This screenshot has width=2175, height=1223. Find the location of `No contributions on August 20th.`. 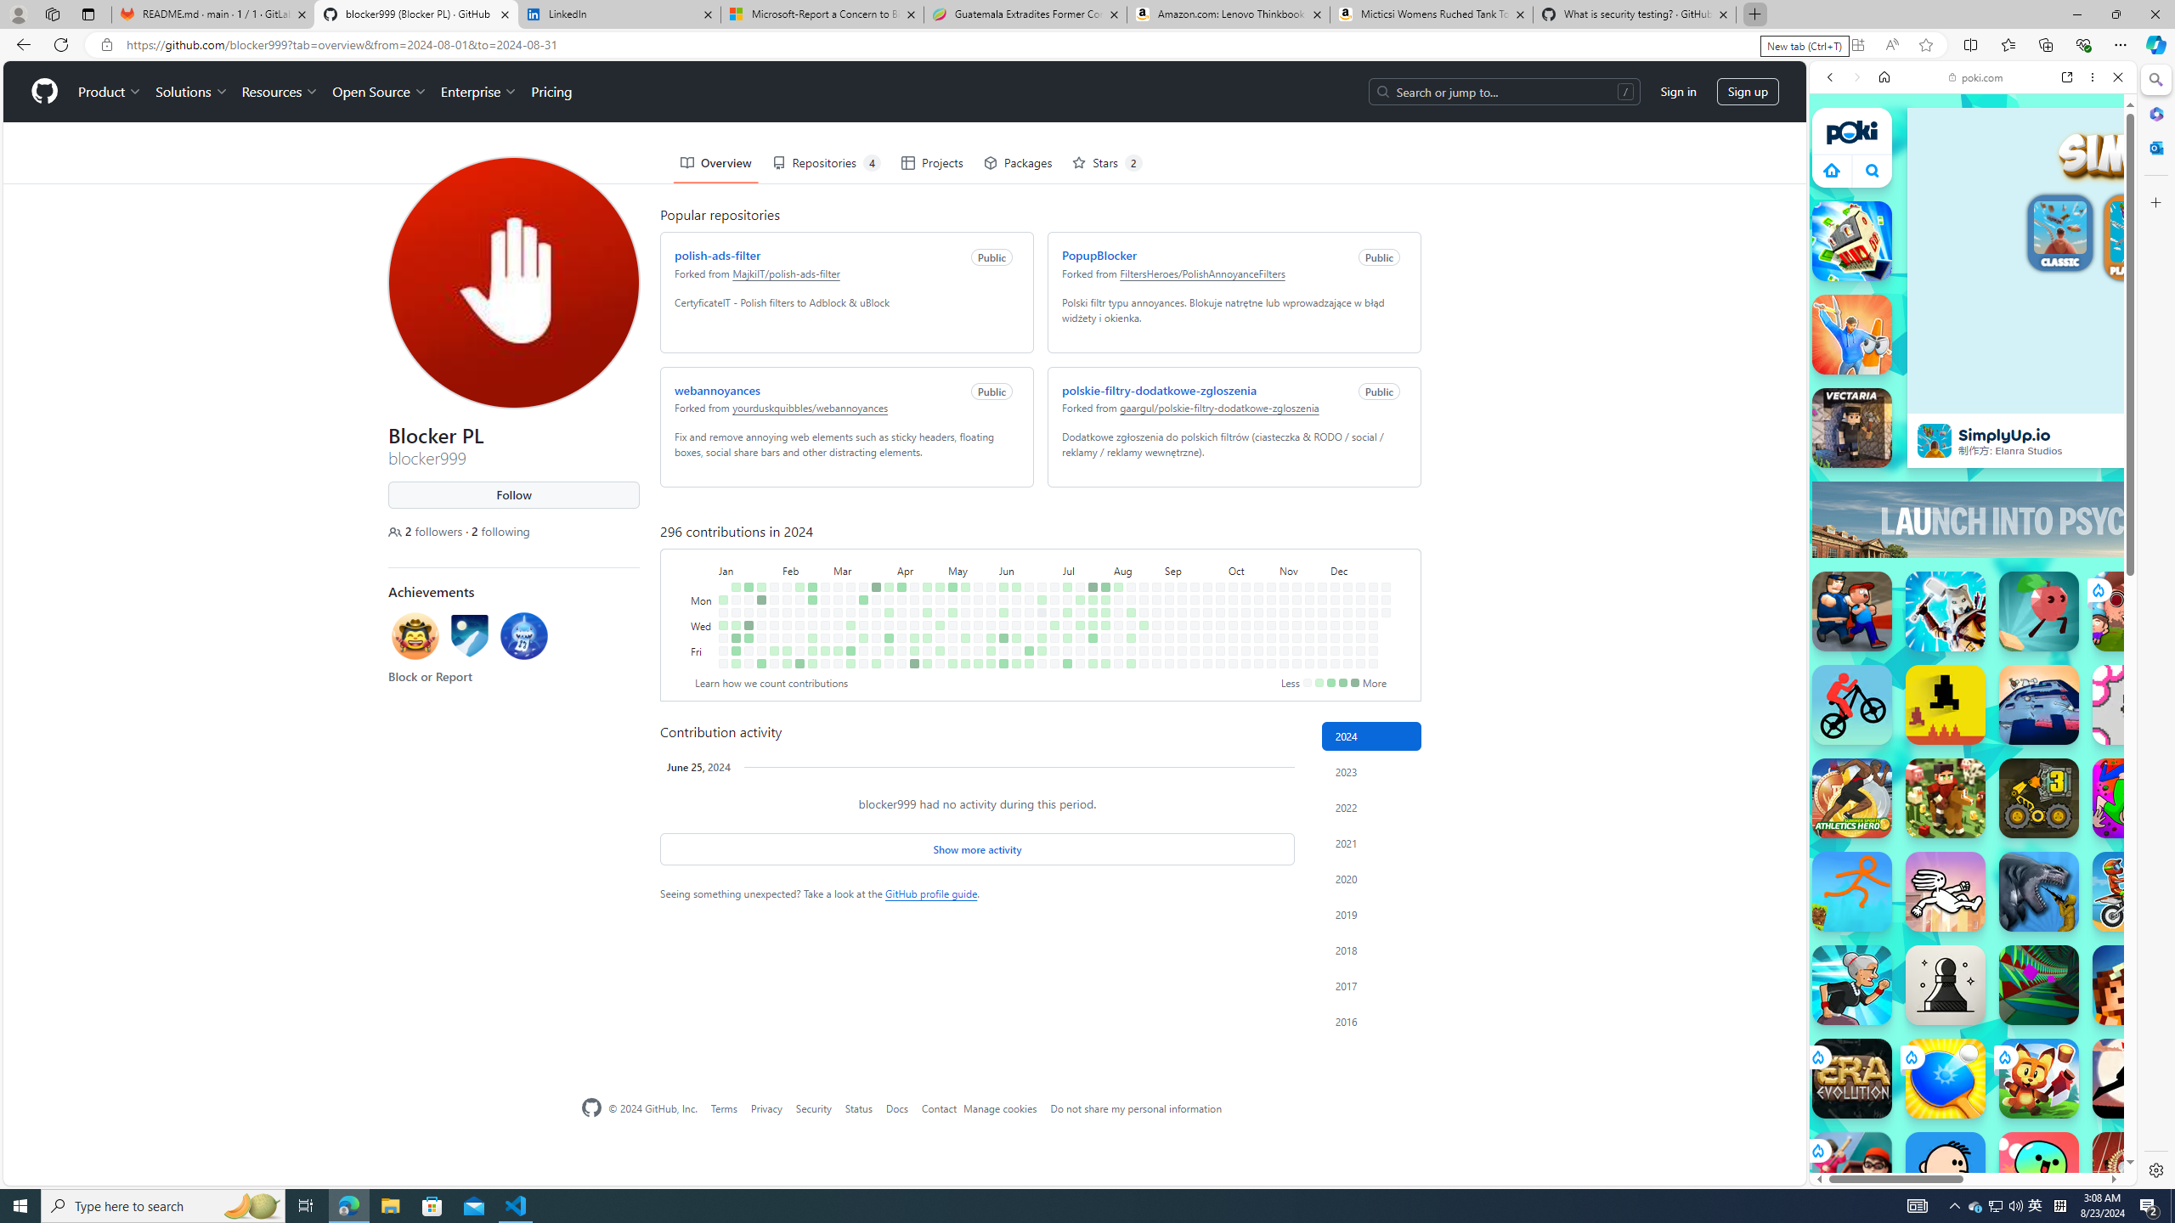

No contributions on August 20th. is located at coordinates (1144, 612).